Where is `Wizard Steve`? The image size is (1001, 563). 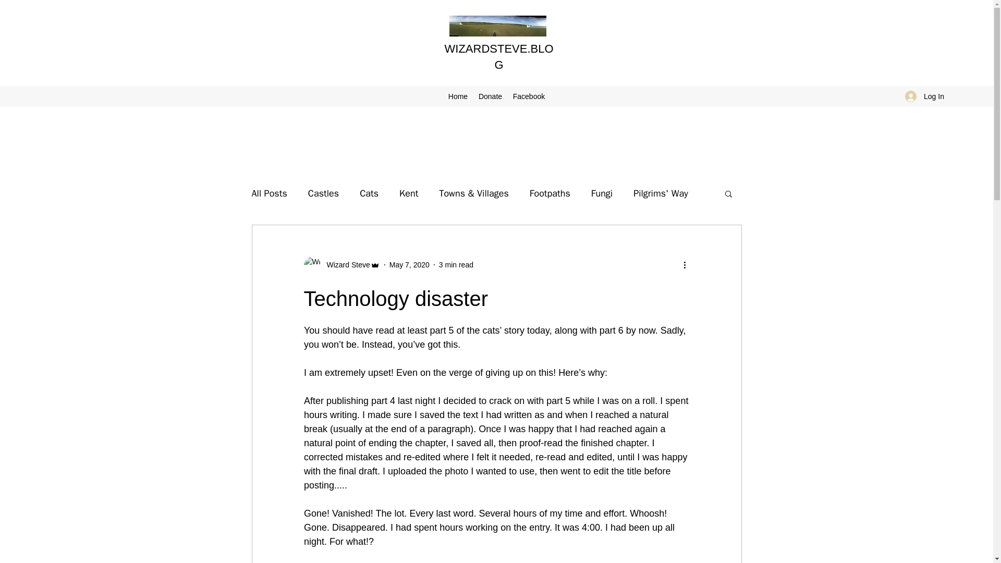 Wizard Steve is located at coordinates (345, 265).